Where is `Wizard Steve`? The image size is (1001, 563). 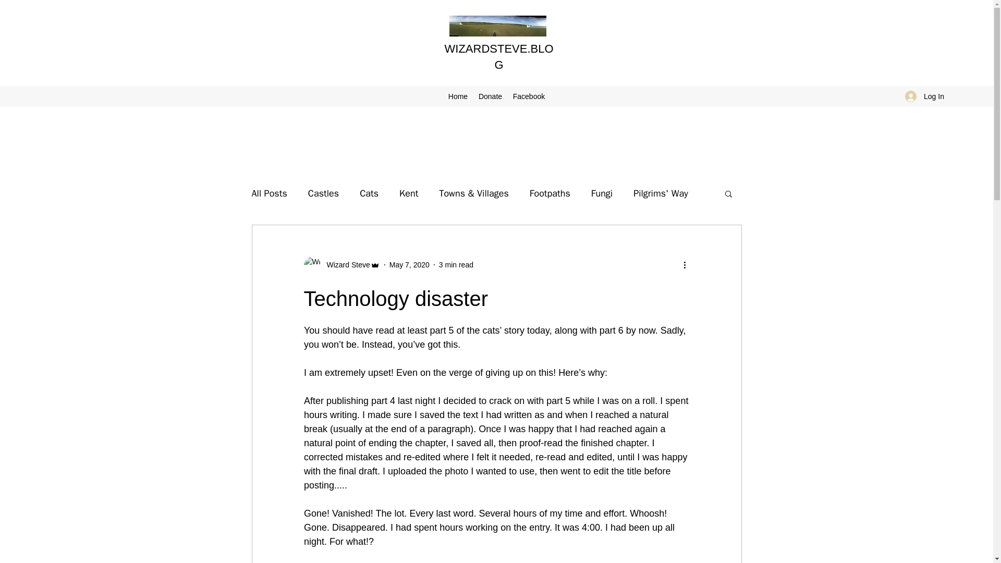 Wizard Steve is located at coordinates (345, 265).